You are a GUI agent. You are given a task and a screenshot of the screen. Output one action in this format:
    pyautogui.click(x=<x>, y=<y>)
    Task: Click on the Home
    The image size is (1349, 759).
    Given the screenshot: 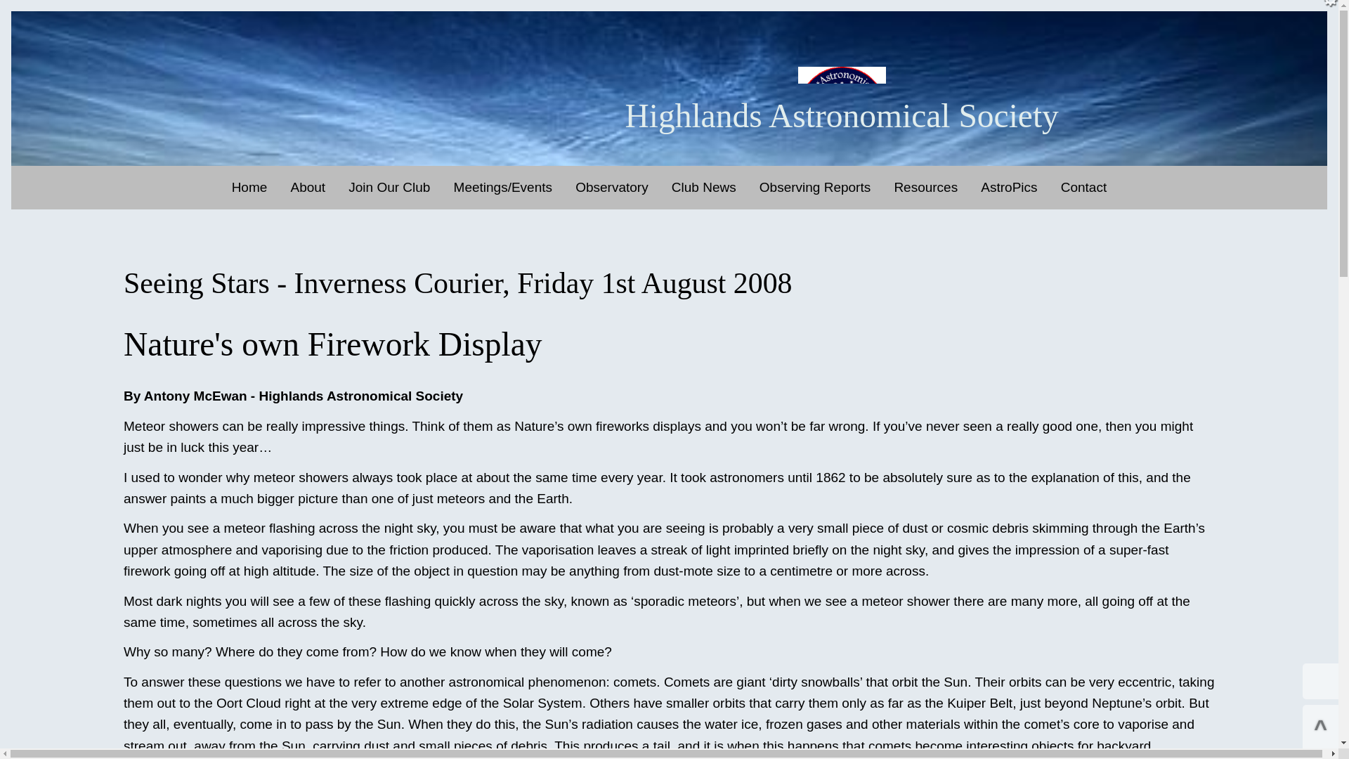 What is the action you would take?
    pyautogui.click(x=250, y=188)
    